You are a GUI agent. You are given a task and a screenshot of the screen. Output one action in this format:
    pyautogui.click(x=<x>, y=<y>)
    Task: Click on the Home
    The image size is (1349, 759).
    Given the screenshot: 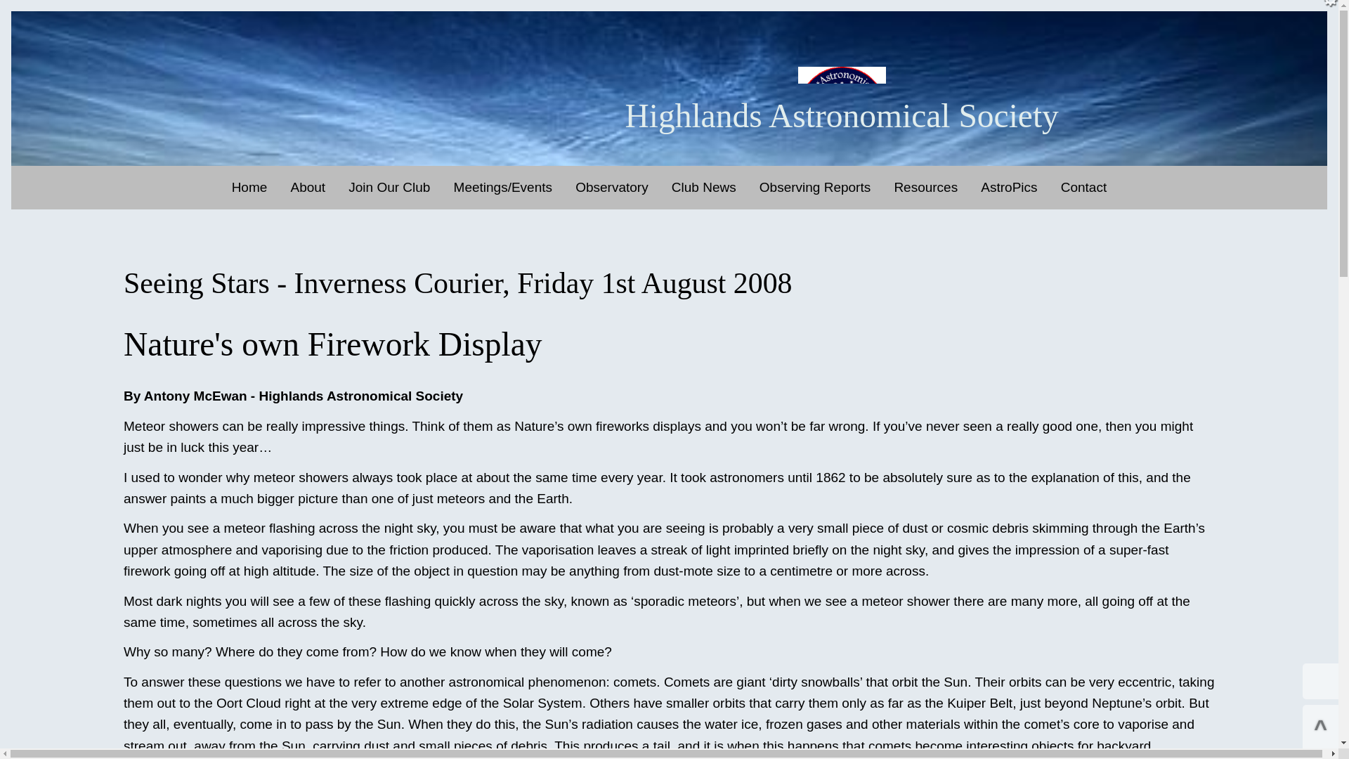 What is the action you would take?
    pyautogui.click(x=250, y=188)
    